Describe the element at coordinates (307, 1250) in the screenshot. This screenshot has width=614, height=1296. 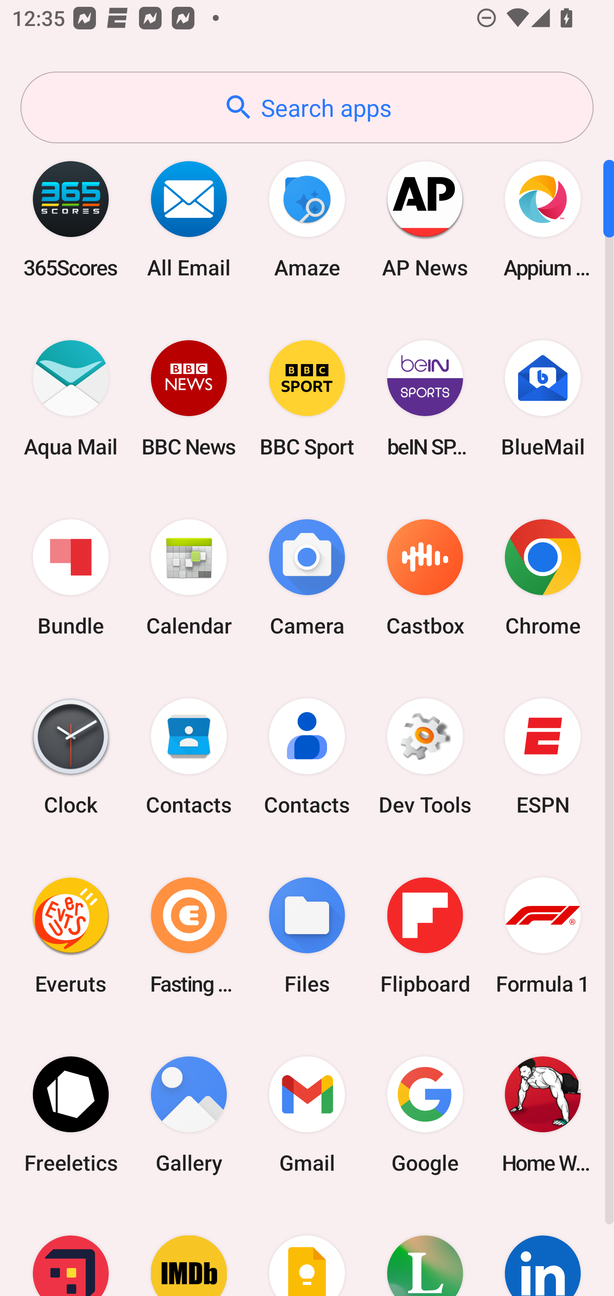
I see `Keep Notes` at that location.